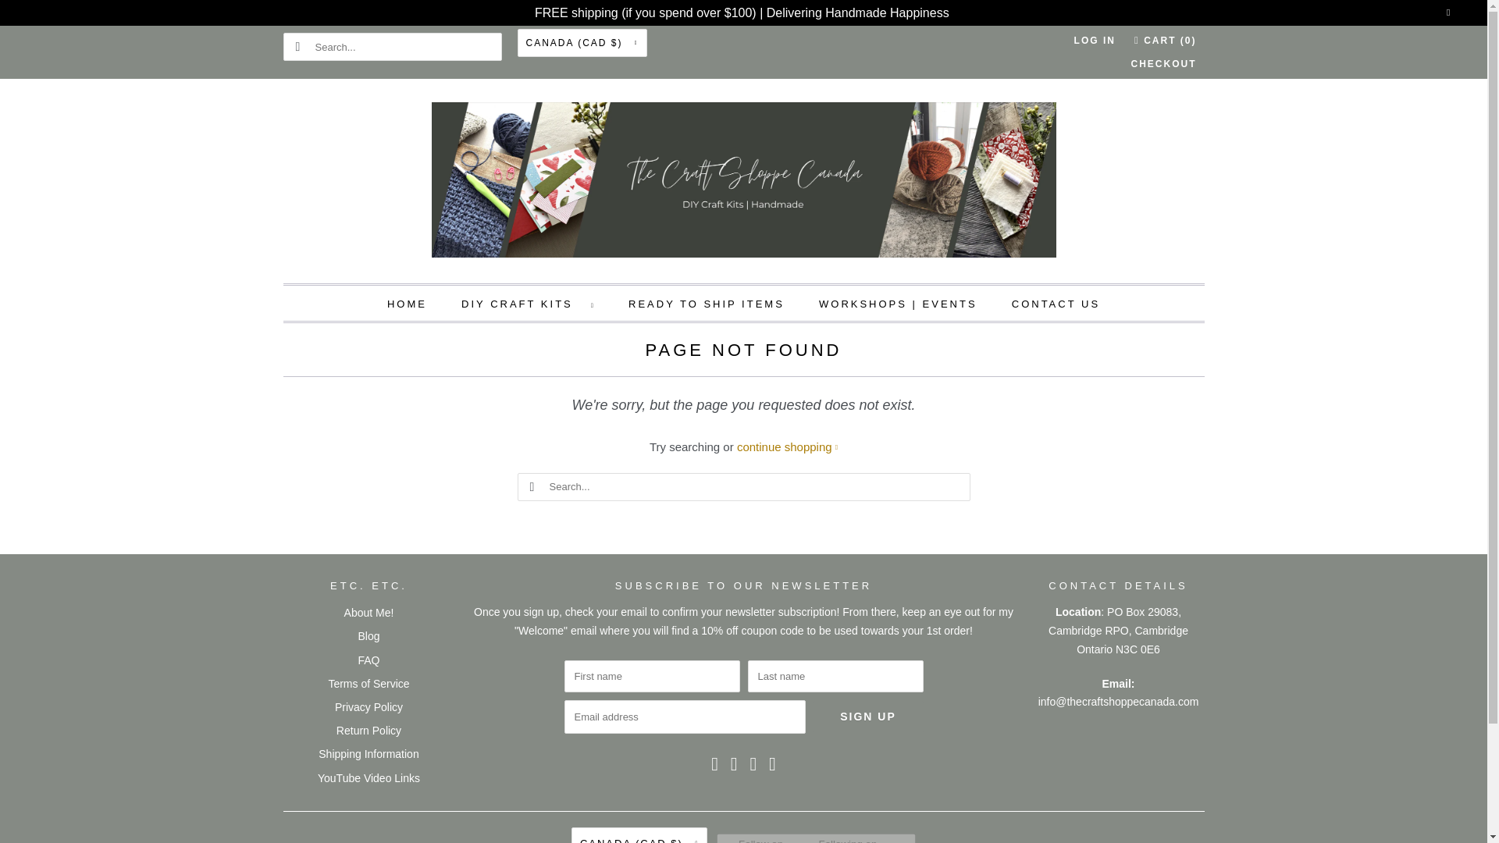 The height and width of the screenshot is (843, 1499). What do you see at coordinates (1056, 303) in the screenshot?
I see `CONTACT US` at bounding box center [1056, 303].